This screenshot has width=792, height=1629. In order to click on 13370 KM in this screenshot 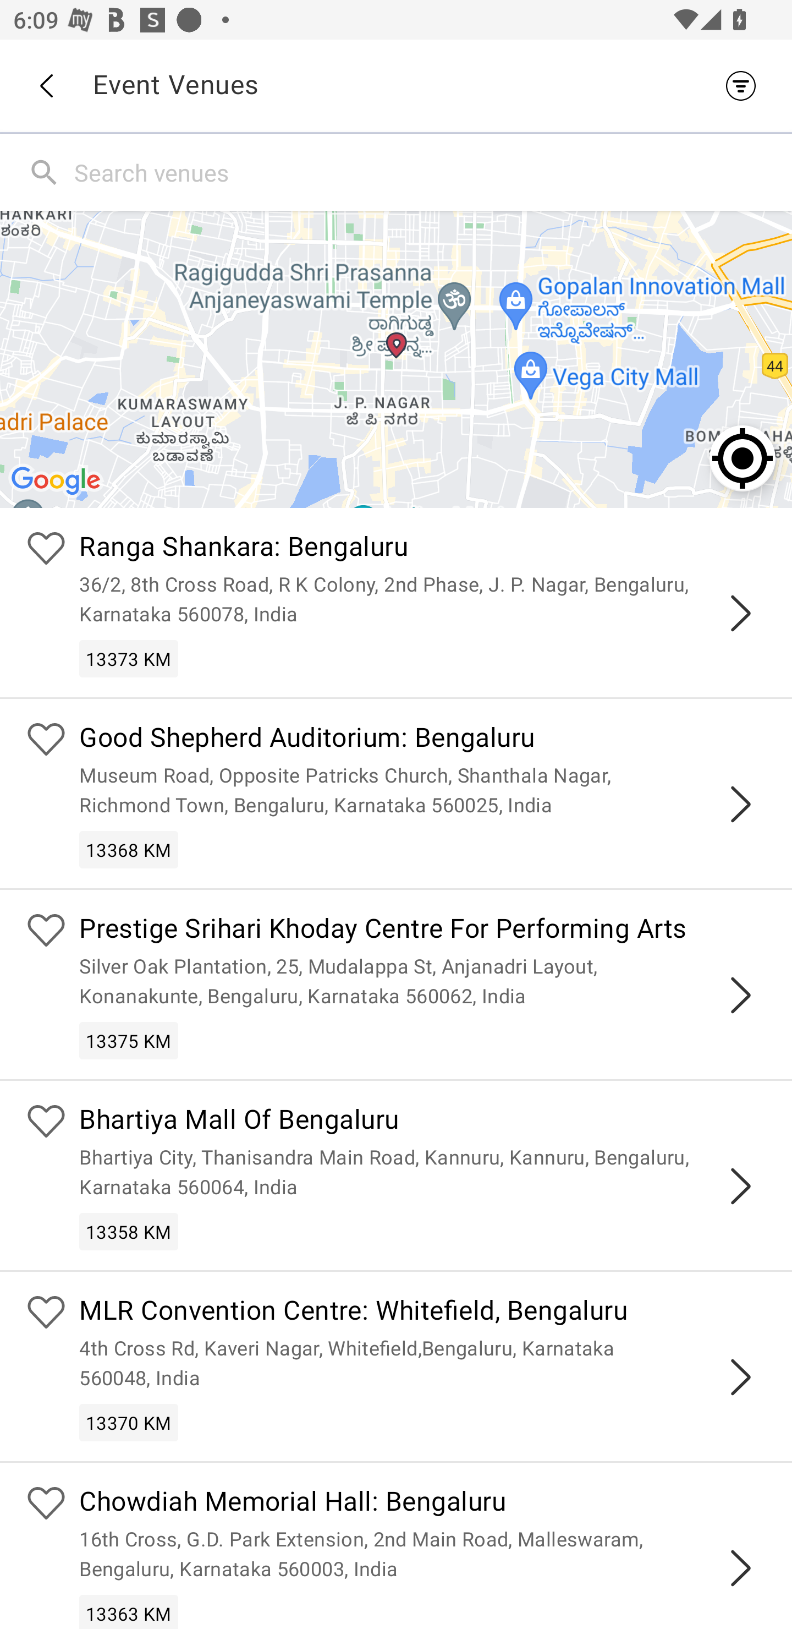, I will do `click(129, 1423)`.